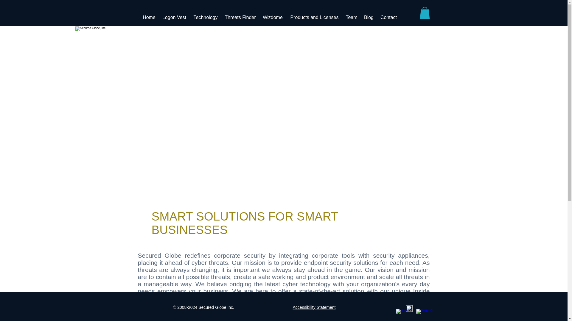 Image resolution: width=572 pixels, height=321 pixels. I want to click on Logon Vest, so click(174, 17).